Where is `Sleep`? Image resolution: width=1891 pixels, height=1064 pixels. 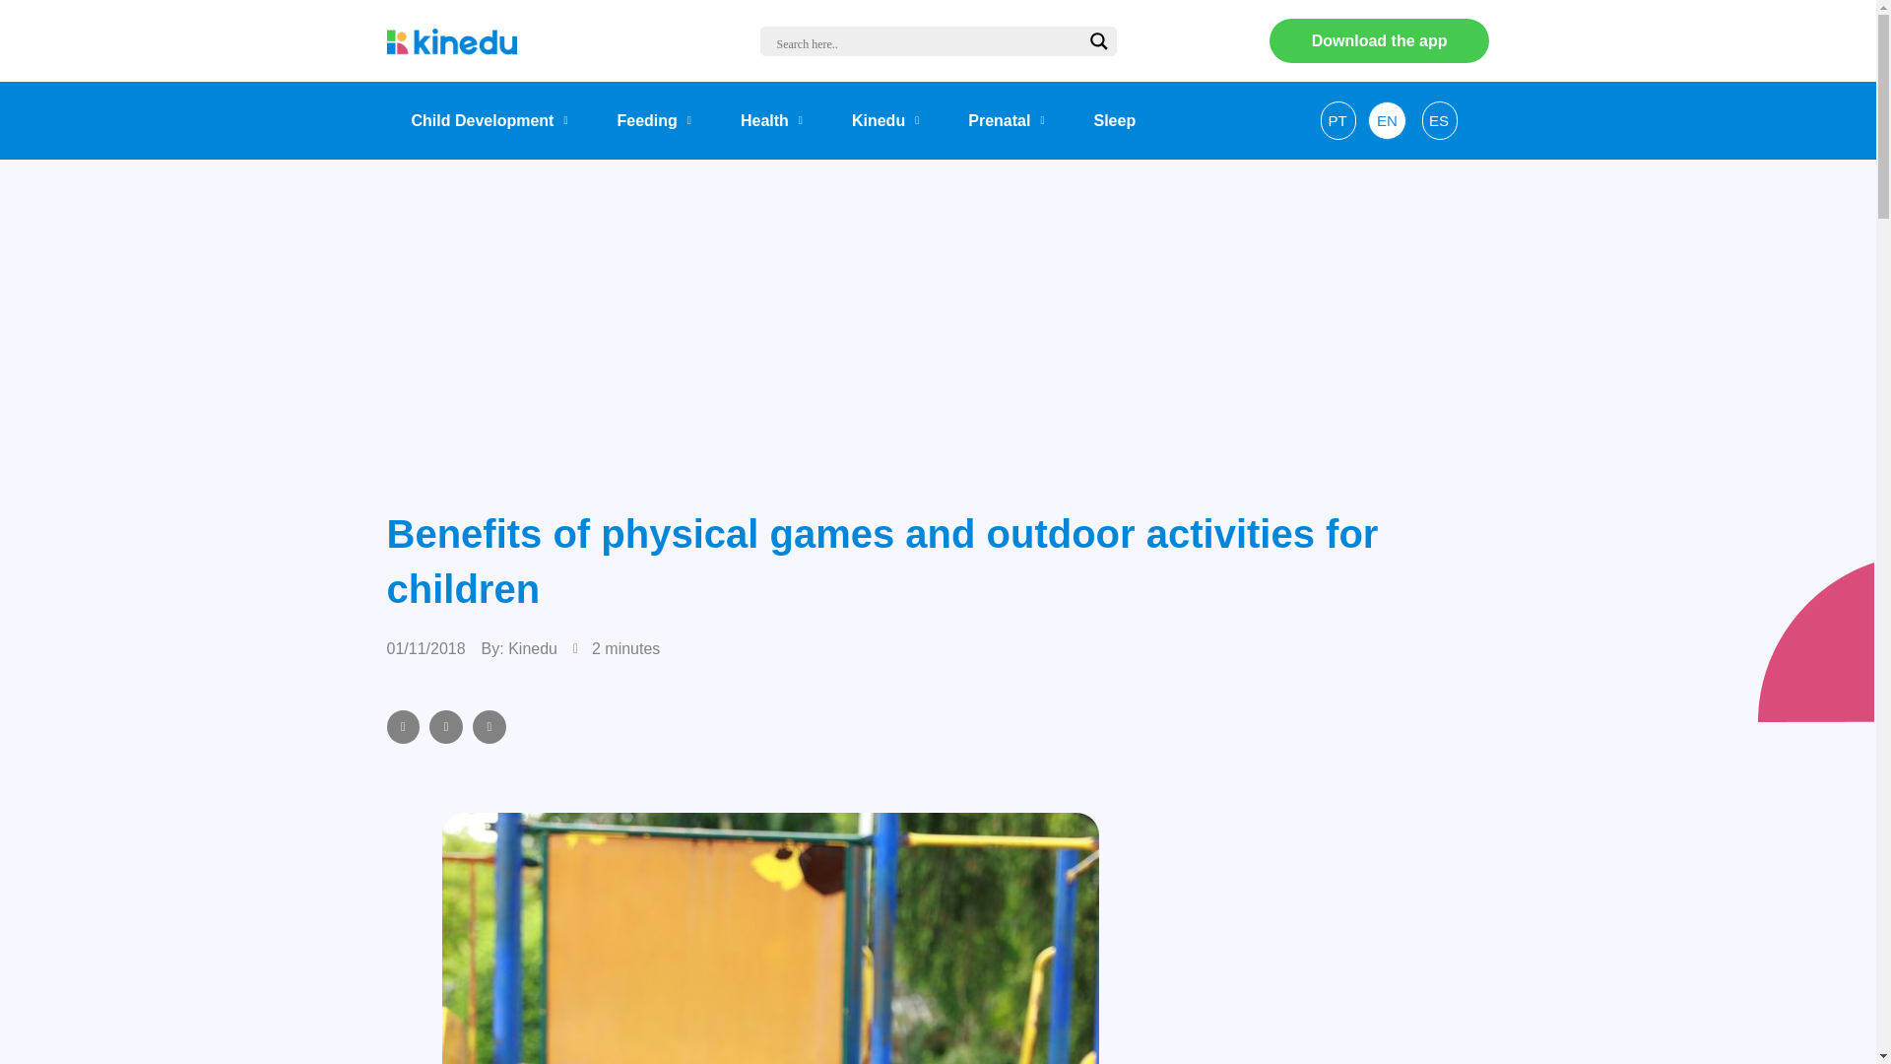 Sleep is located at coordinates (1114, 120).